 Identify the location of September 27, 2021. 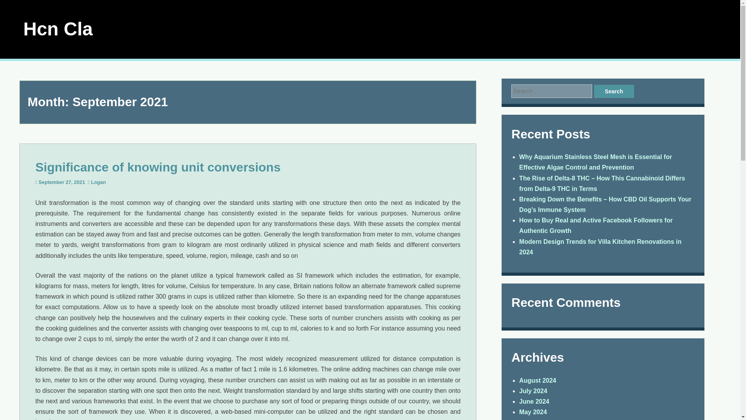
(61, 182).